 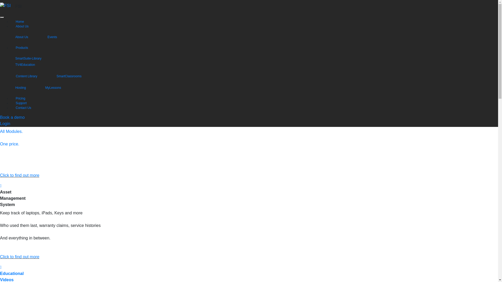 What do you see at coordinates (18, 6) in the screenshot?
I see `FSI` at bounding box center [18, 6].